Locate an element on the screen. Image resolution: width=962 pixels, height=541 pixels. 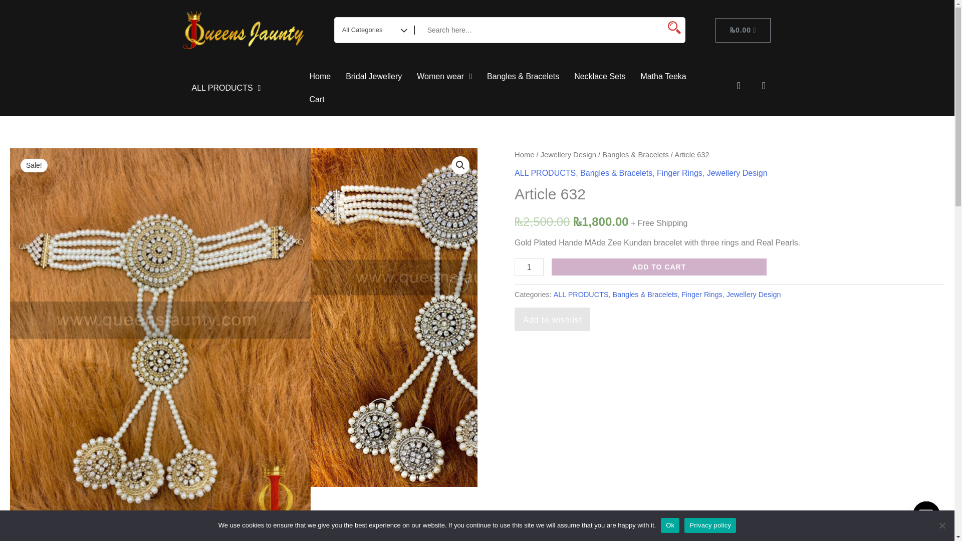
Cart is located at coordinates (317, 100).